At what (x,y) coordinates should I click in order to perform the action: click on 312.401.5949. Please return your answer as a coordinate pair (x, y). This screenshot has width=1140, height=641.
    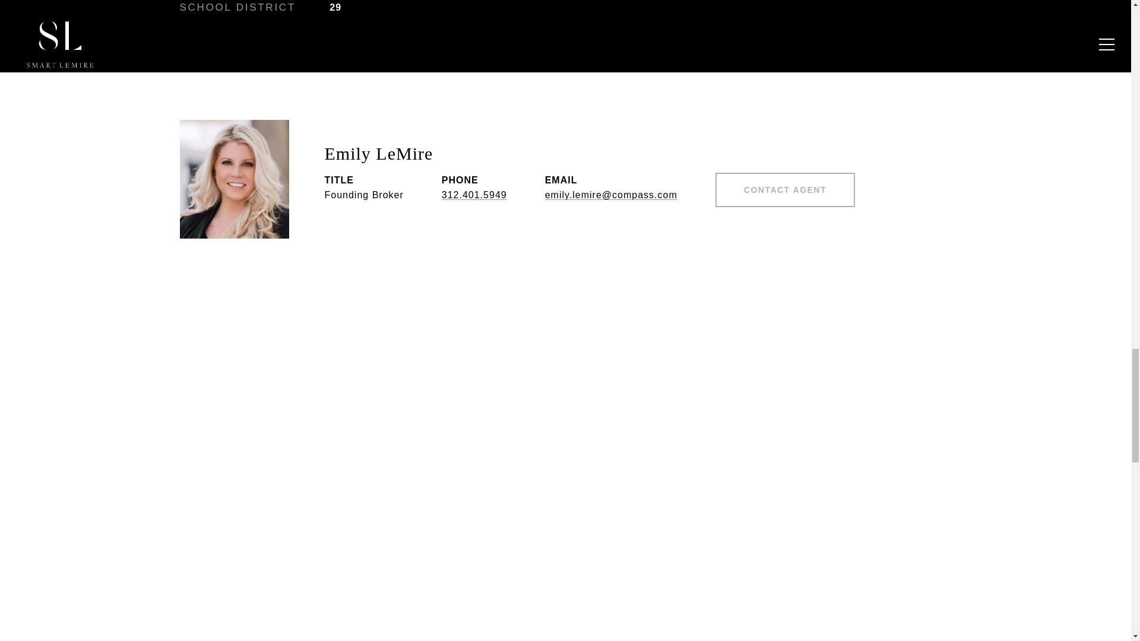
    Looking at the image, I should click on (474, 195).